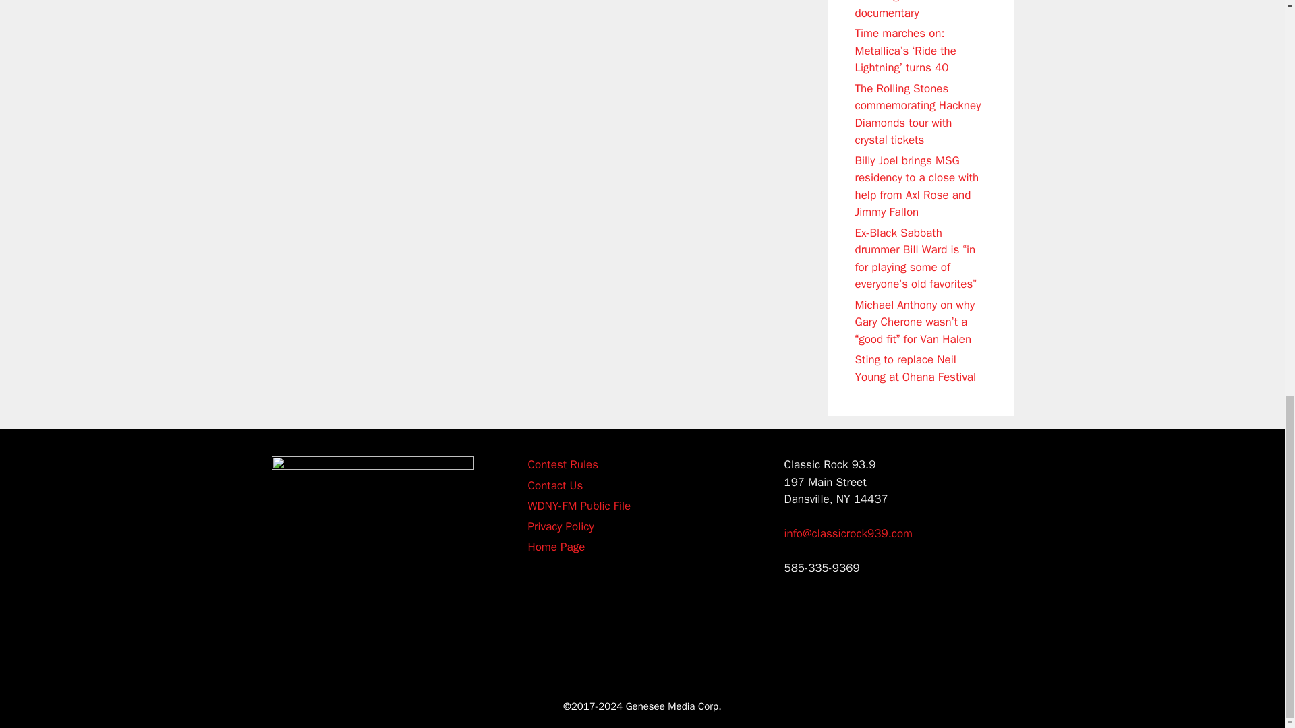 The image size is (1295, 728). What do you see at coordinates (915, 368) in the screenshot?
I see `Sting to replace Neil Young at Ohana Festival` at bounding box center [915, 368].